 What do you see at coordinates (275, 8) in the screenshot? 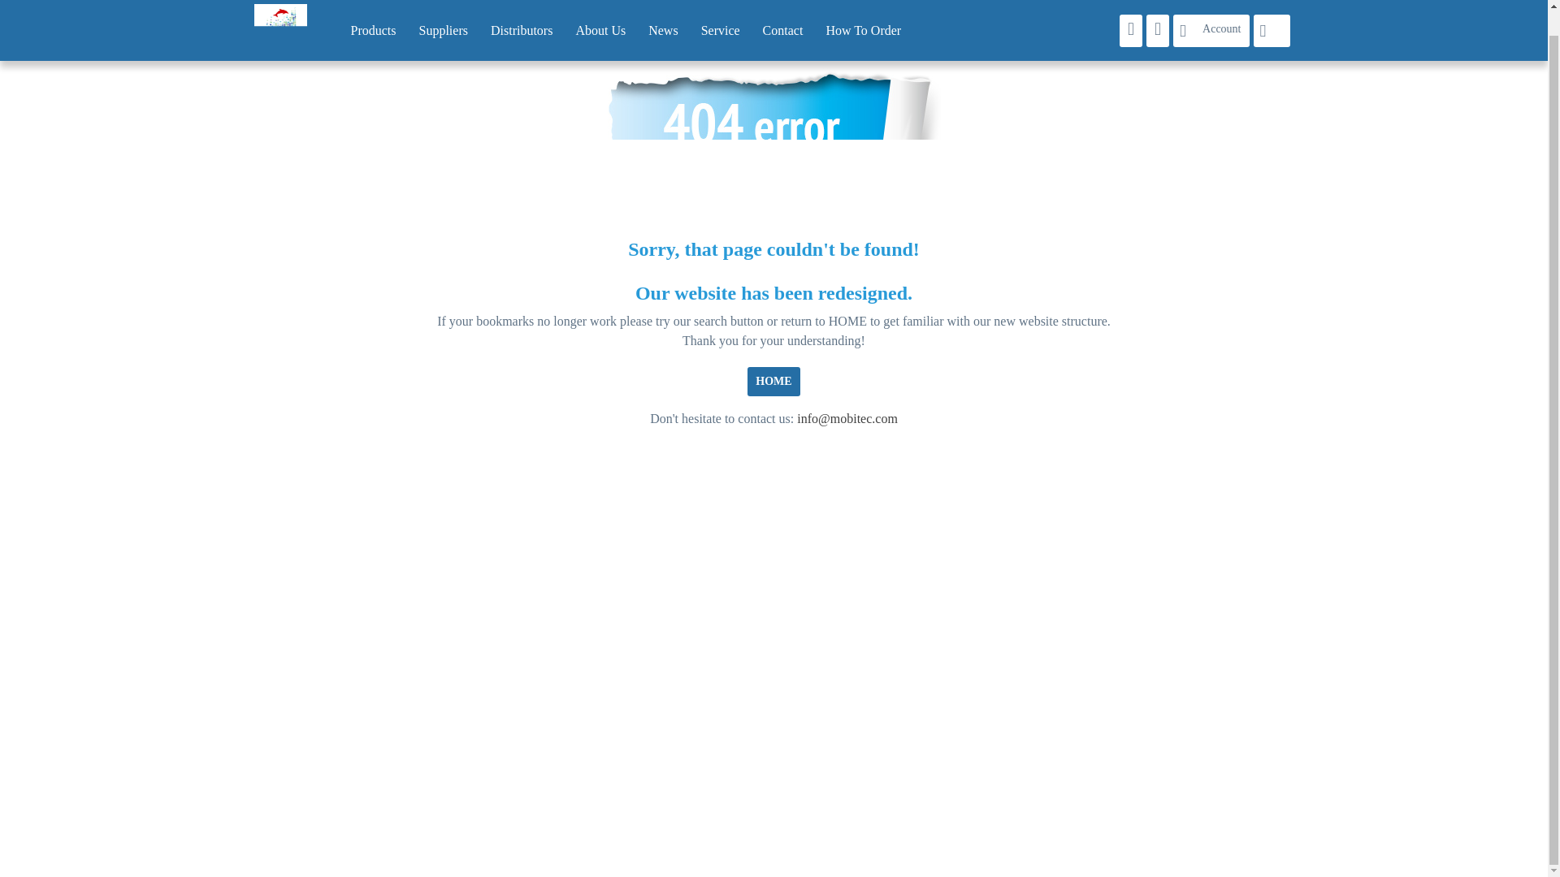
I see `MoBiTec Molecular Biotechnology - Switch to homepage` at bounding box center [275, 8].